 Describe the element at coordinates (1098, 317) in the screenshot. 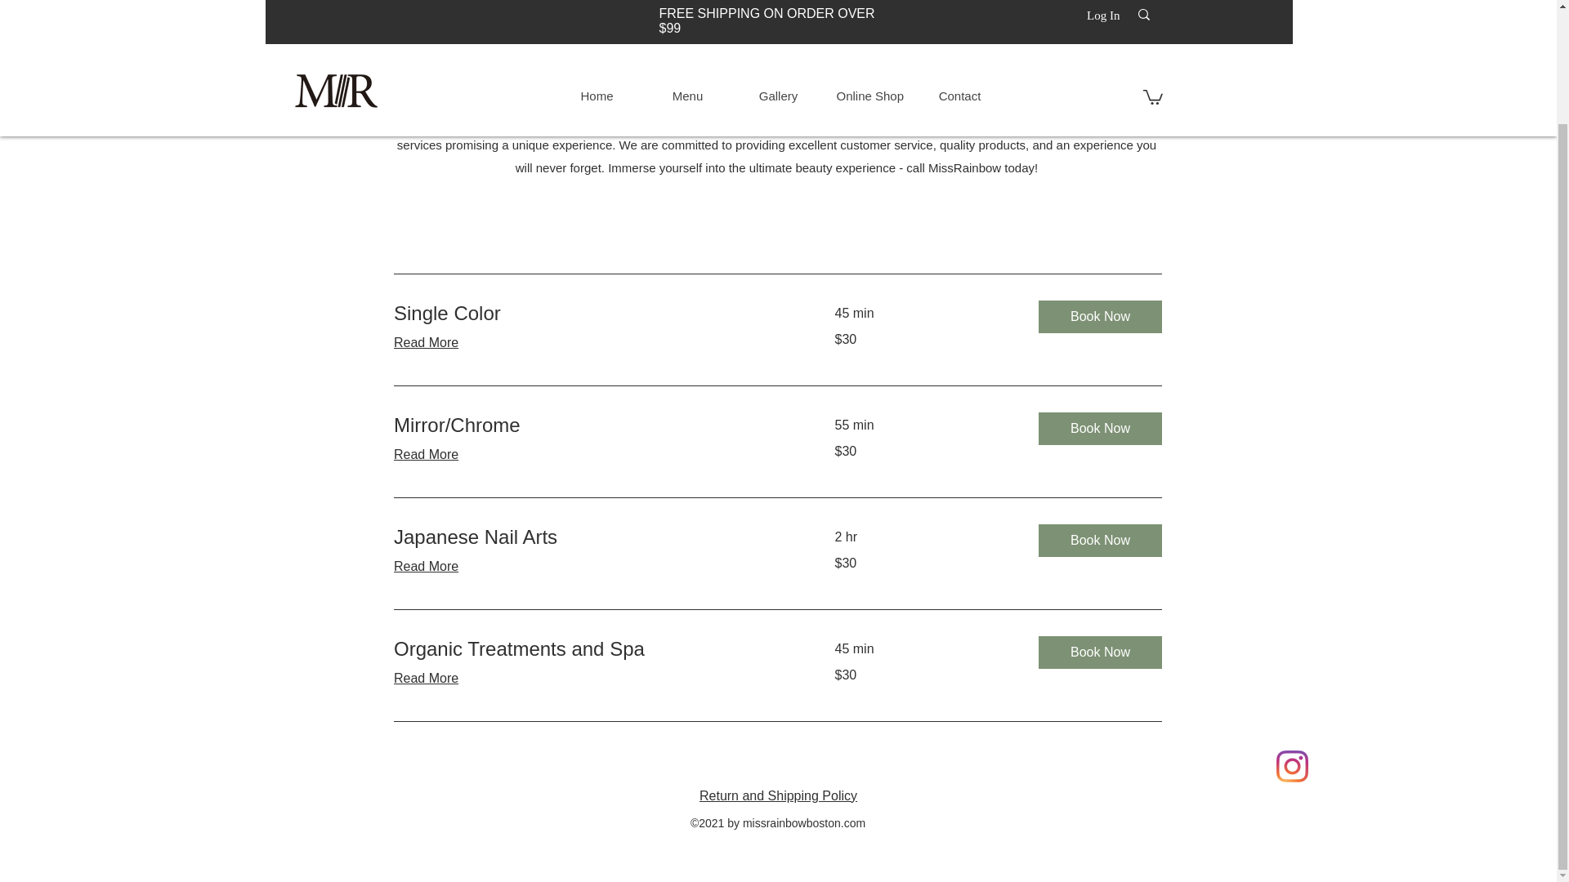

I see `Book Now` at that location.